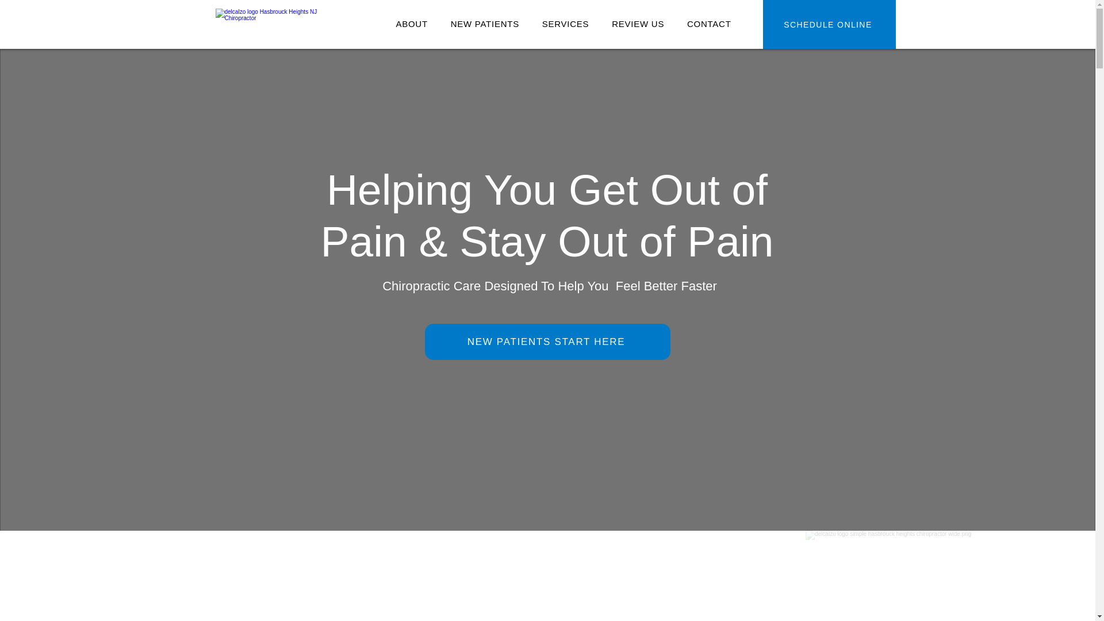 Image resolution: width=1104 pixels, height=621 pixels. What do you see at coordinates (638, 24) in the screenshot?
I see `REVIEW US` at bounding box center [638, 24].